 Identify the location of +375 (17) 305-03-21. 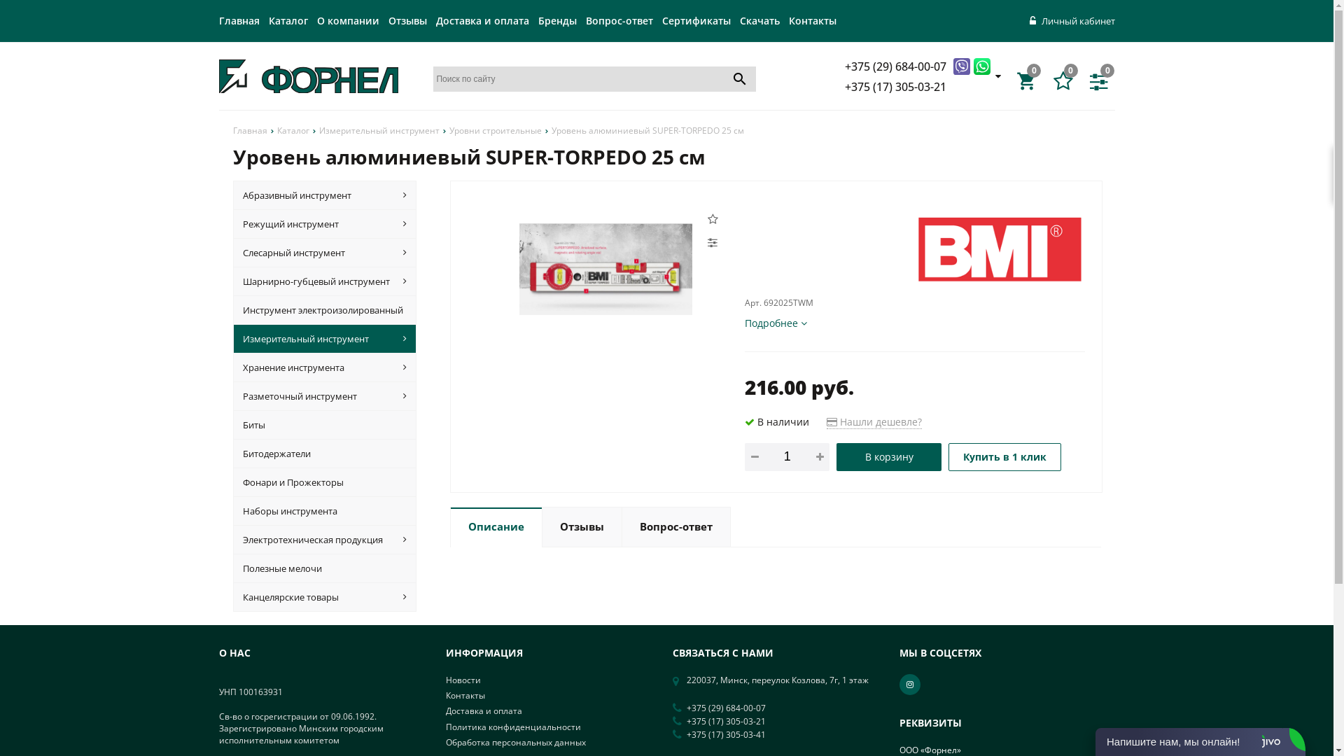
(727, 722).